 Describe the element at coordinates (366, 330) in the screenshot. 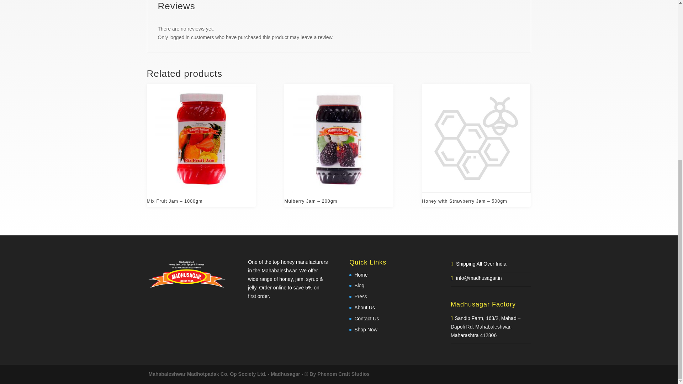

I see `Shop Now` at that location.